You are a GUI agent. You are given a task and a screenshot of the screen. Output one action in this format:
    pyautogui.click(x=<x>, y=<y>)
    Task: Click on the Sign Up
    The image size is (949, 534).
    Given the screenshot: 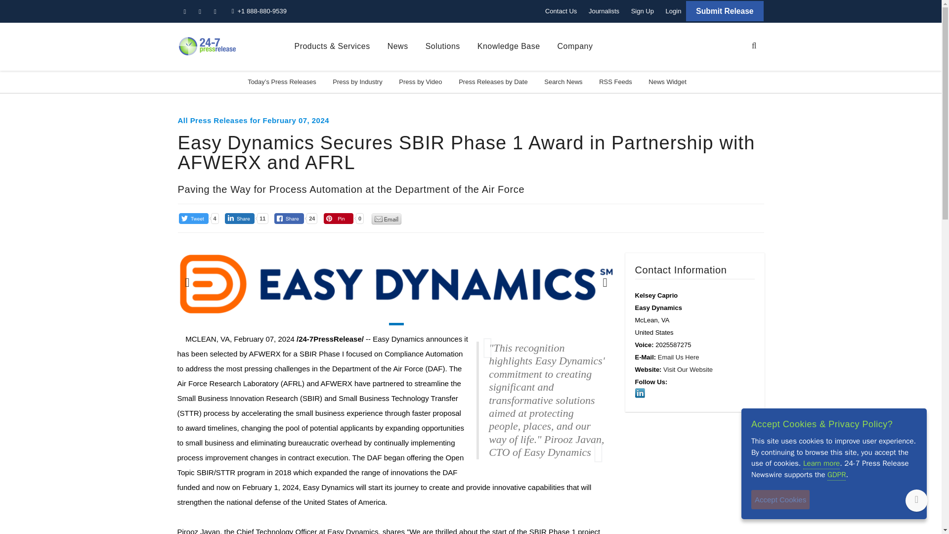 What is the action you would take?
    pyautogui.click(x=643, y=11)
    